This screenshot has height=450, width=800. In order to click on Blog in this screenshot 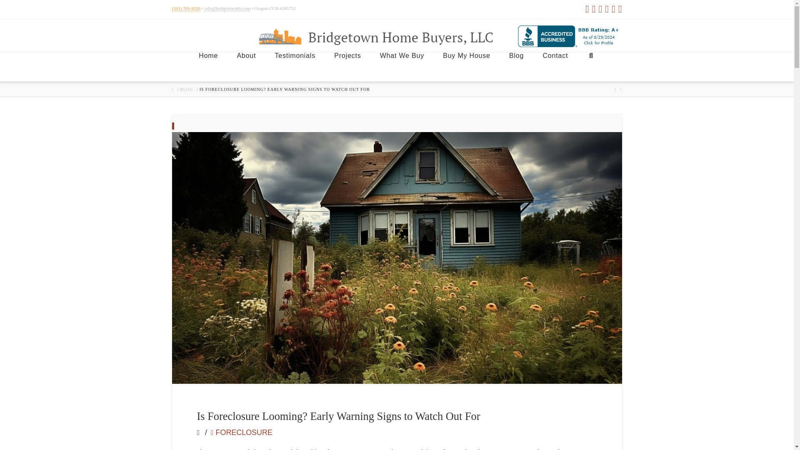, I will do `click(516, 67)`.